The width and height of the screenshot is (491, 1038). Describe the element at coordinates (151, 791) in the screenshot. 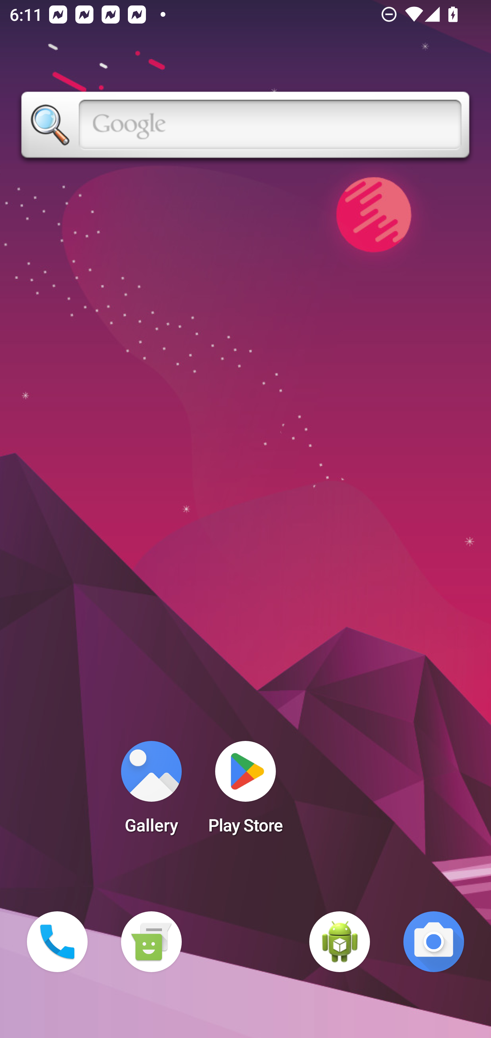

I see `Gallery` at that location.